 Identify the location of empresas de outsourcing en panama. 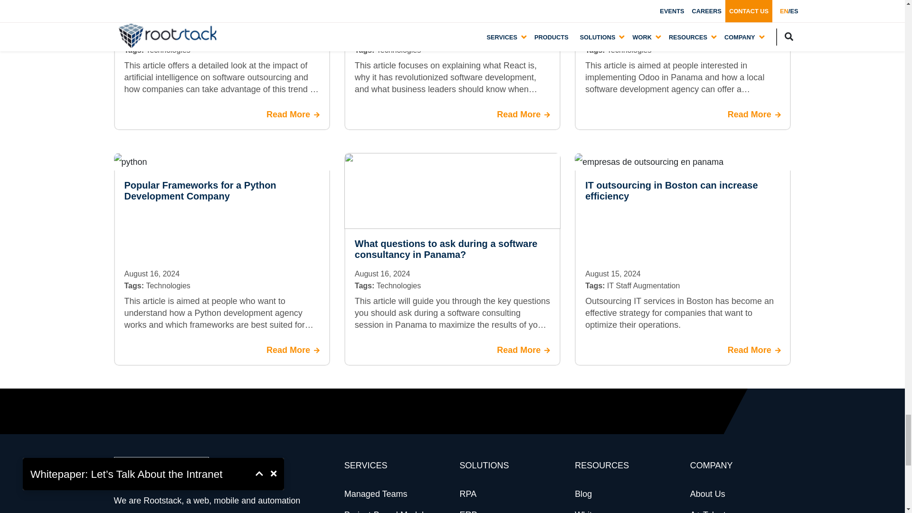
(649, 161).